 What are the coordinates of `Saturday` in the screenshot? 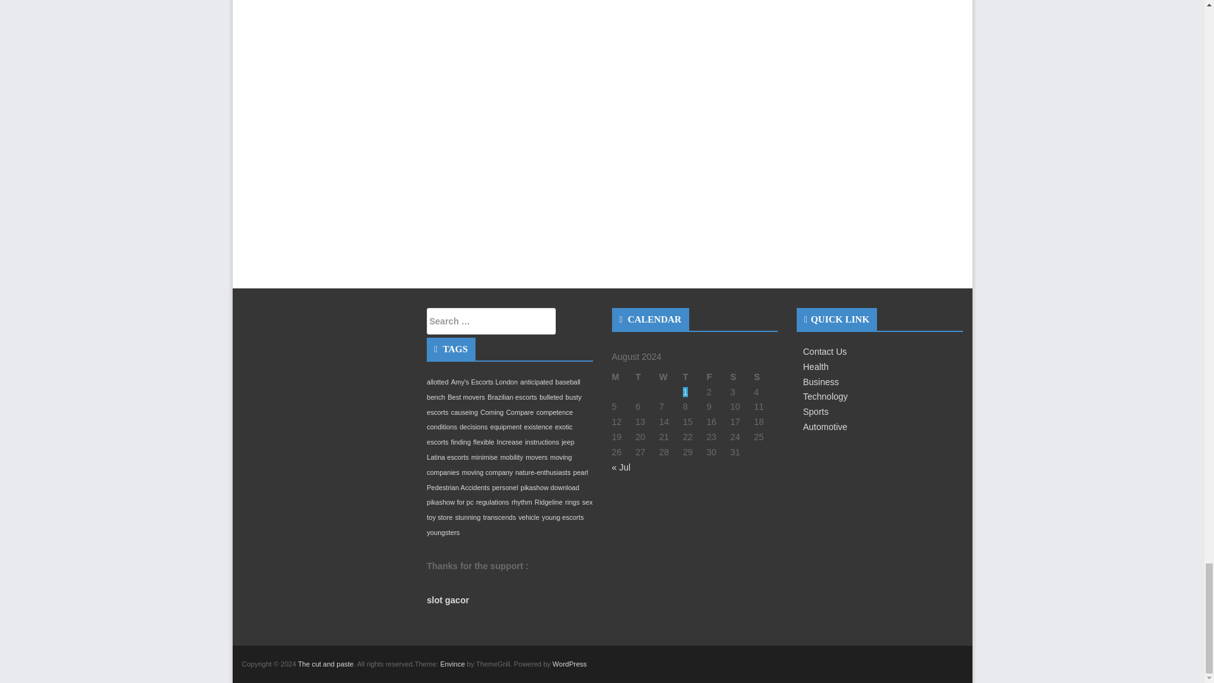 It's located at (742, 378).